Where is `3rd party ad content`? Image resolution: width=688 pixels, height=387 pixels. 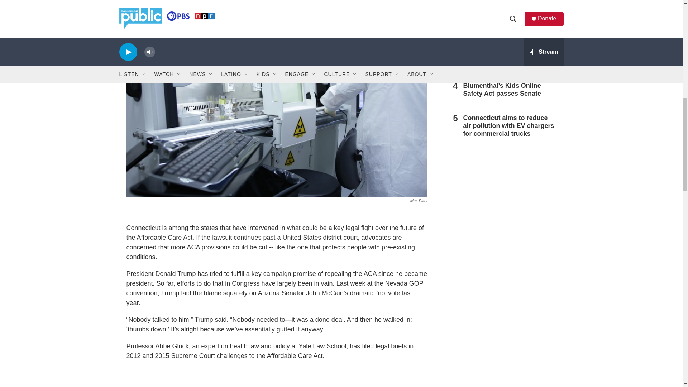
3rd party ad content is located at coordinates (502, 204).